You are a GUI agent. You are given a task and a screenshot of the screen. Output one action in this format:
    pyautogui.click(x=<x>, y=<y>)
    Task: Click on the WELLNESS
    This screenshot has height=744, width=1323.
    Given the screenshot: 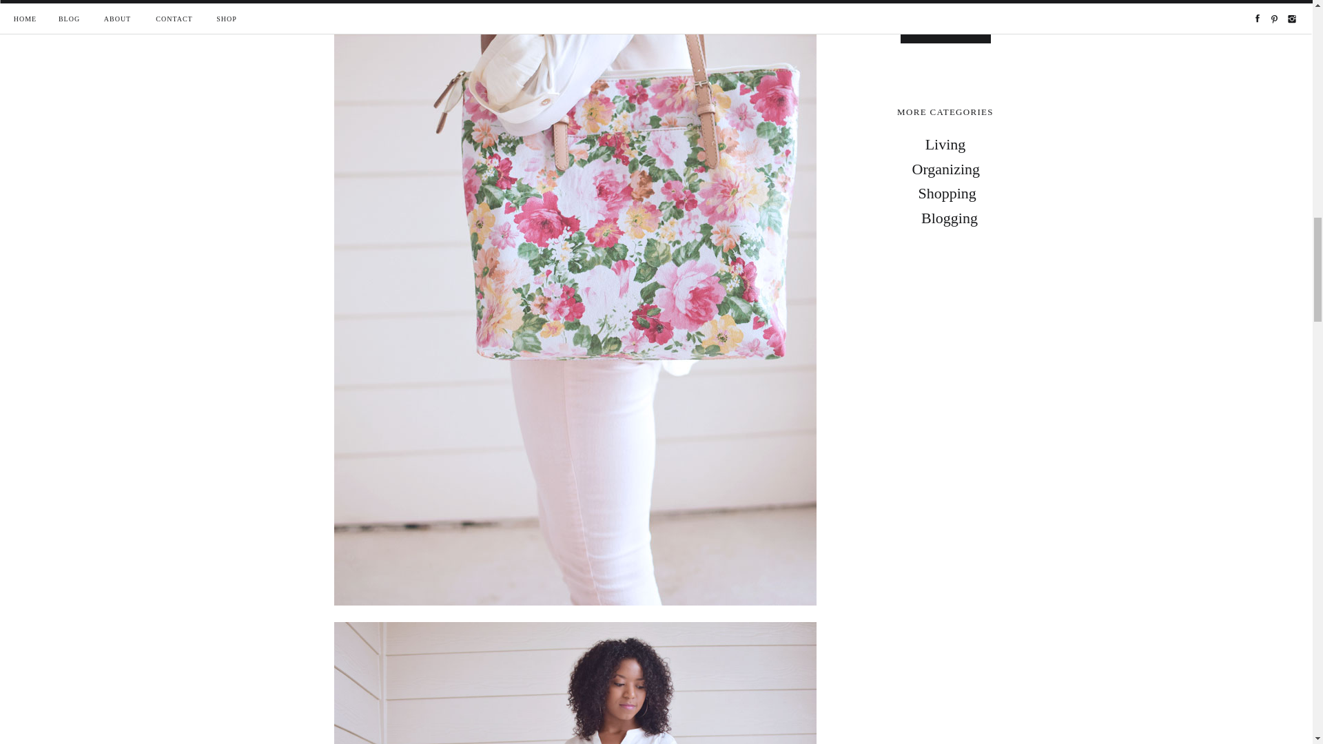 What is the action you would take?
    pyautogui.click(x=945, y=26)
    